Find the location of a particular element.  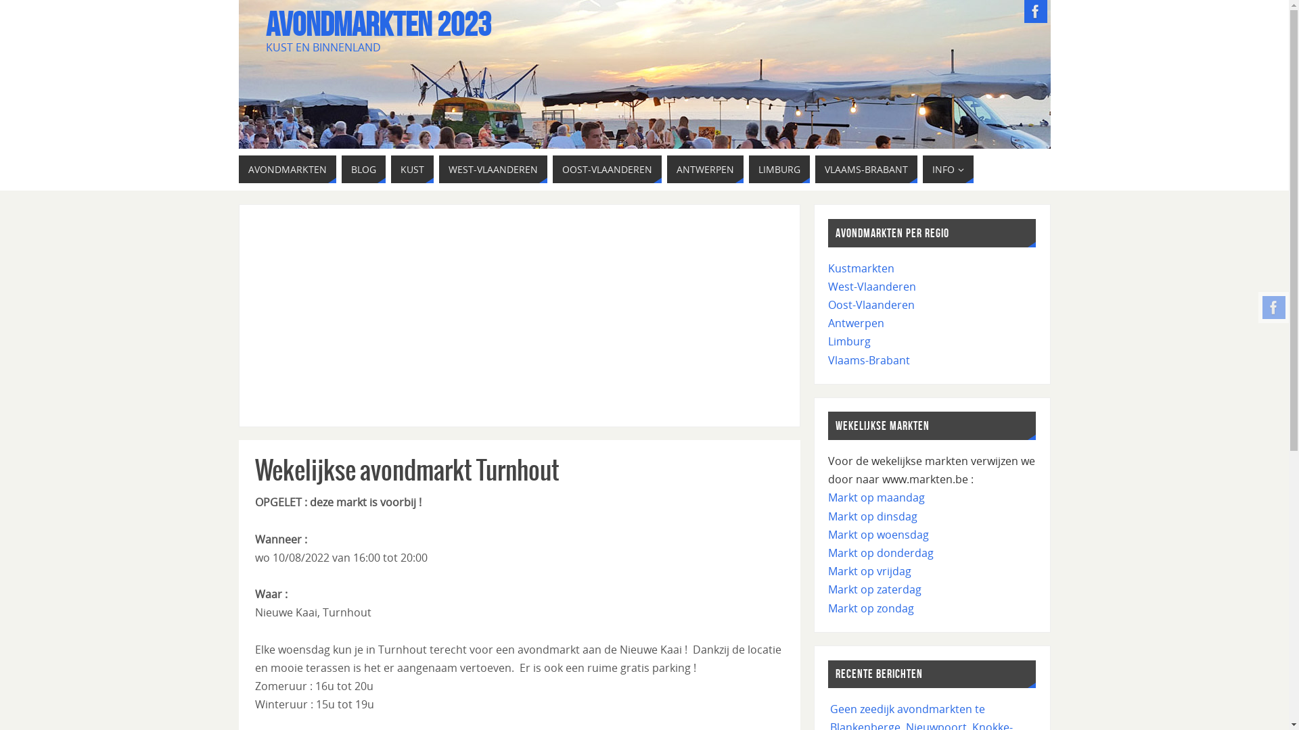

Markt op zondag is located at coordinates (871, 608).